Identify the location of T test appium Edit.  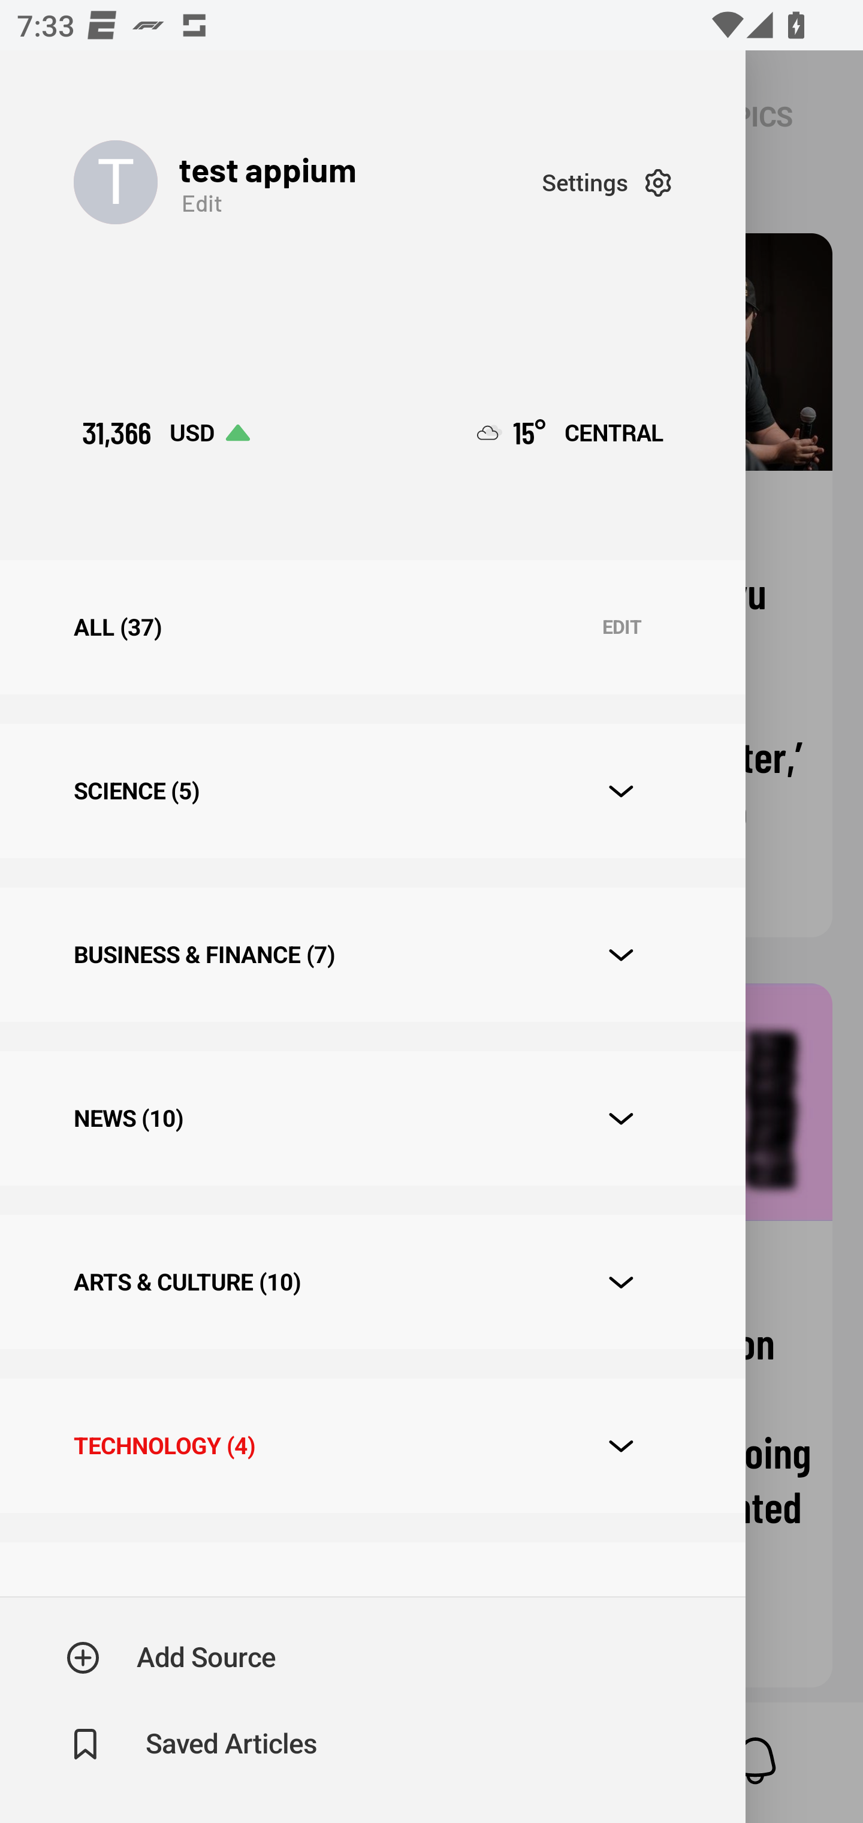
(307, 182).